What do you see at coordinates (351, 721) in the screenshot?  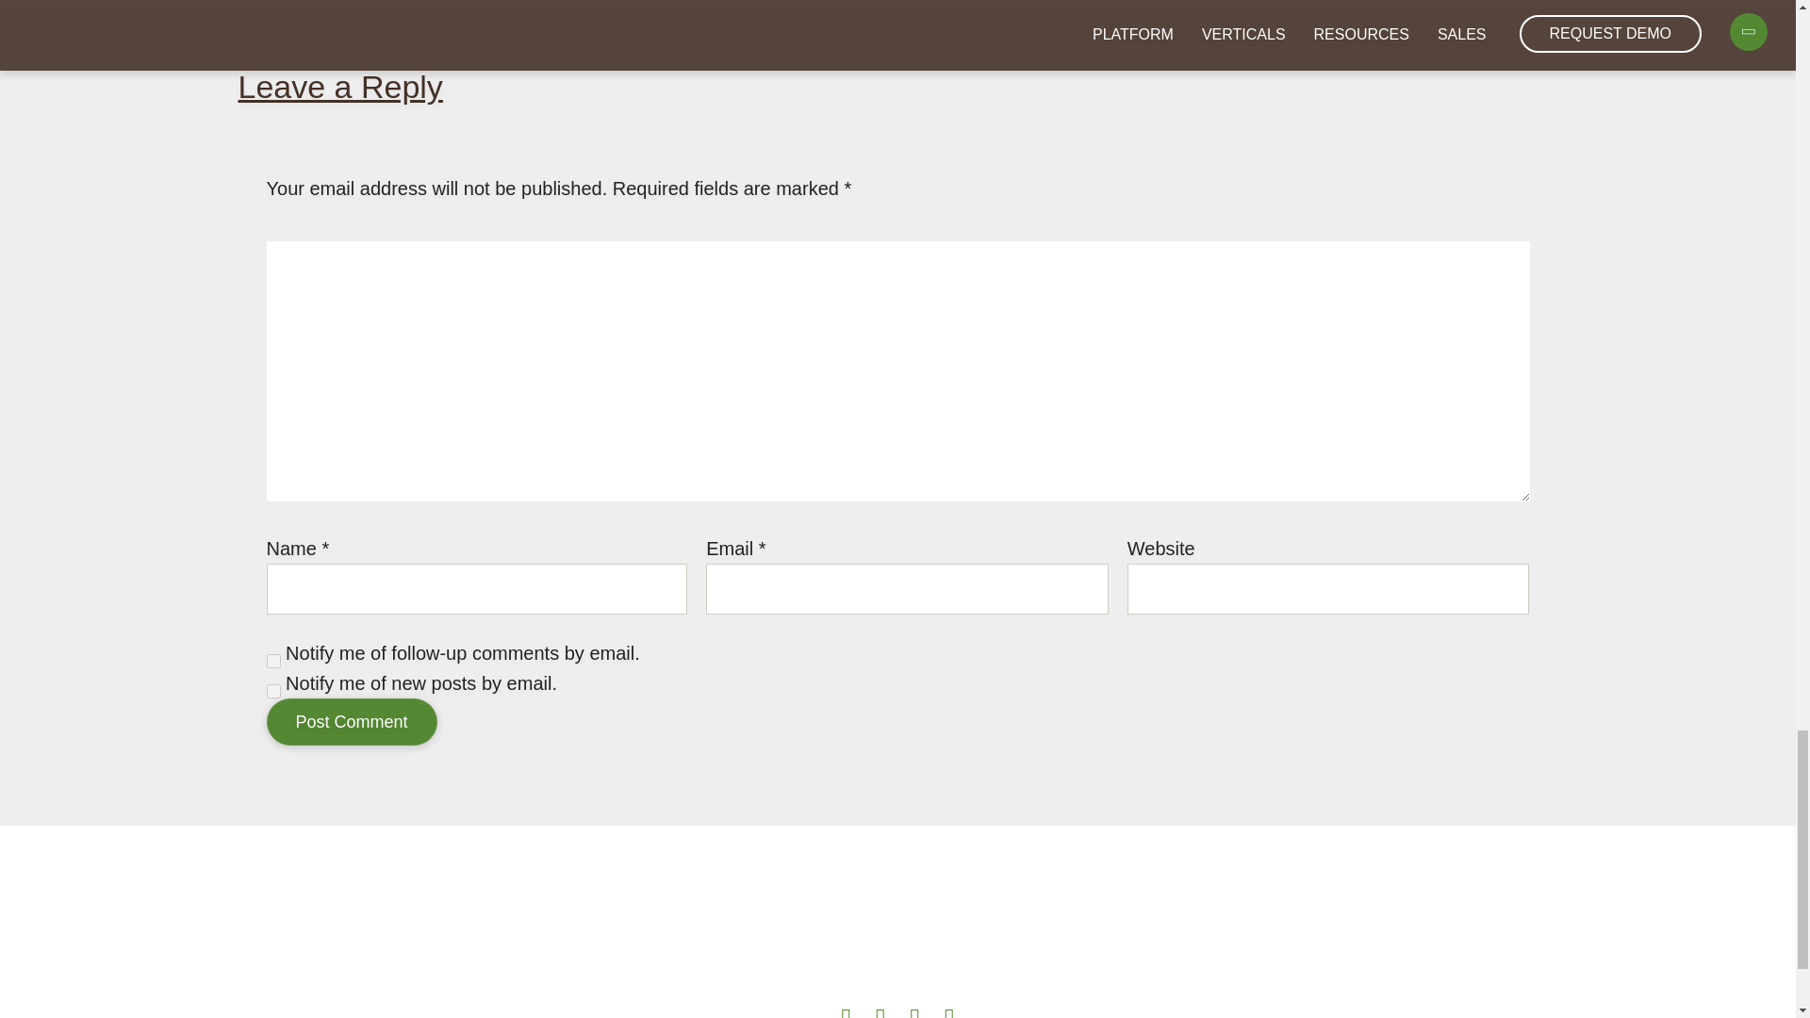 I see `Post Comment` at bounding box center [351, 721].